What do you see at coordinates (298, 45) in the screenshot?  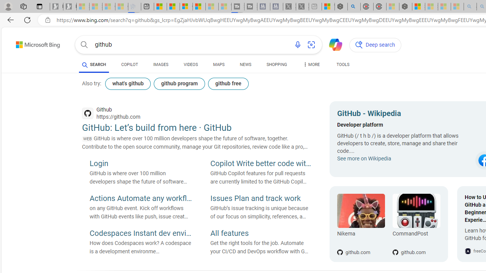 I see `Search using voice` at bounding box center [298, 45].